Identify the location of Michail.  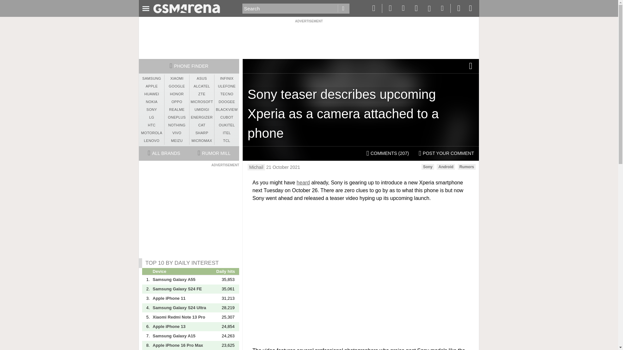
(256, 167).